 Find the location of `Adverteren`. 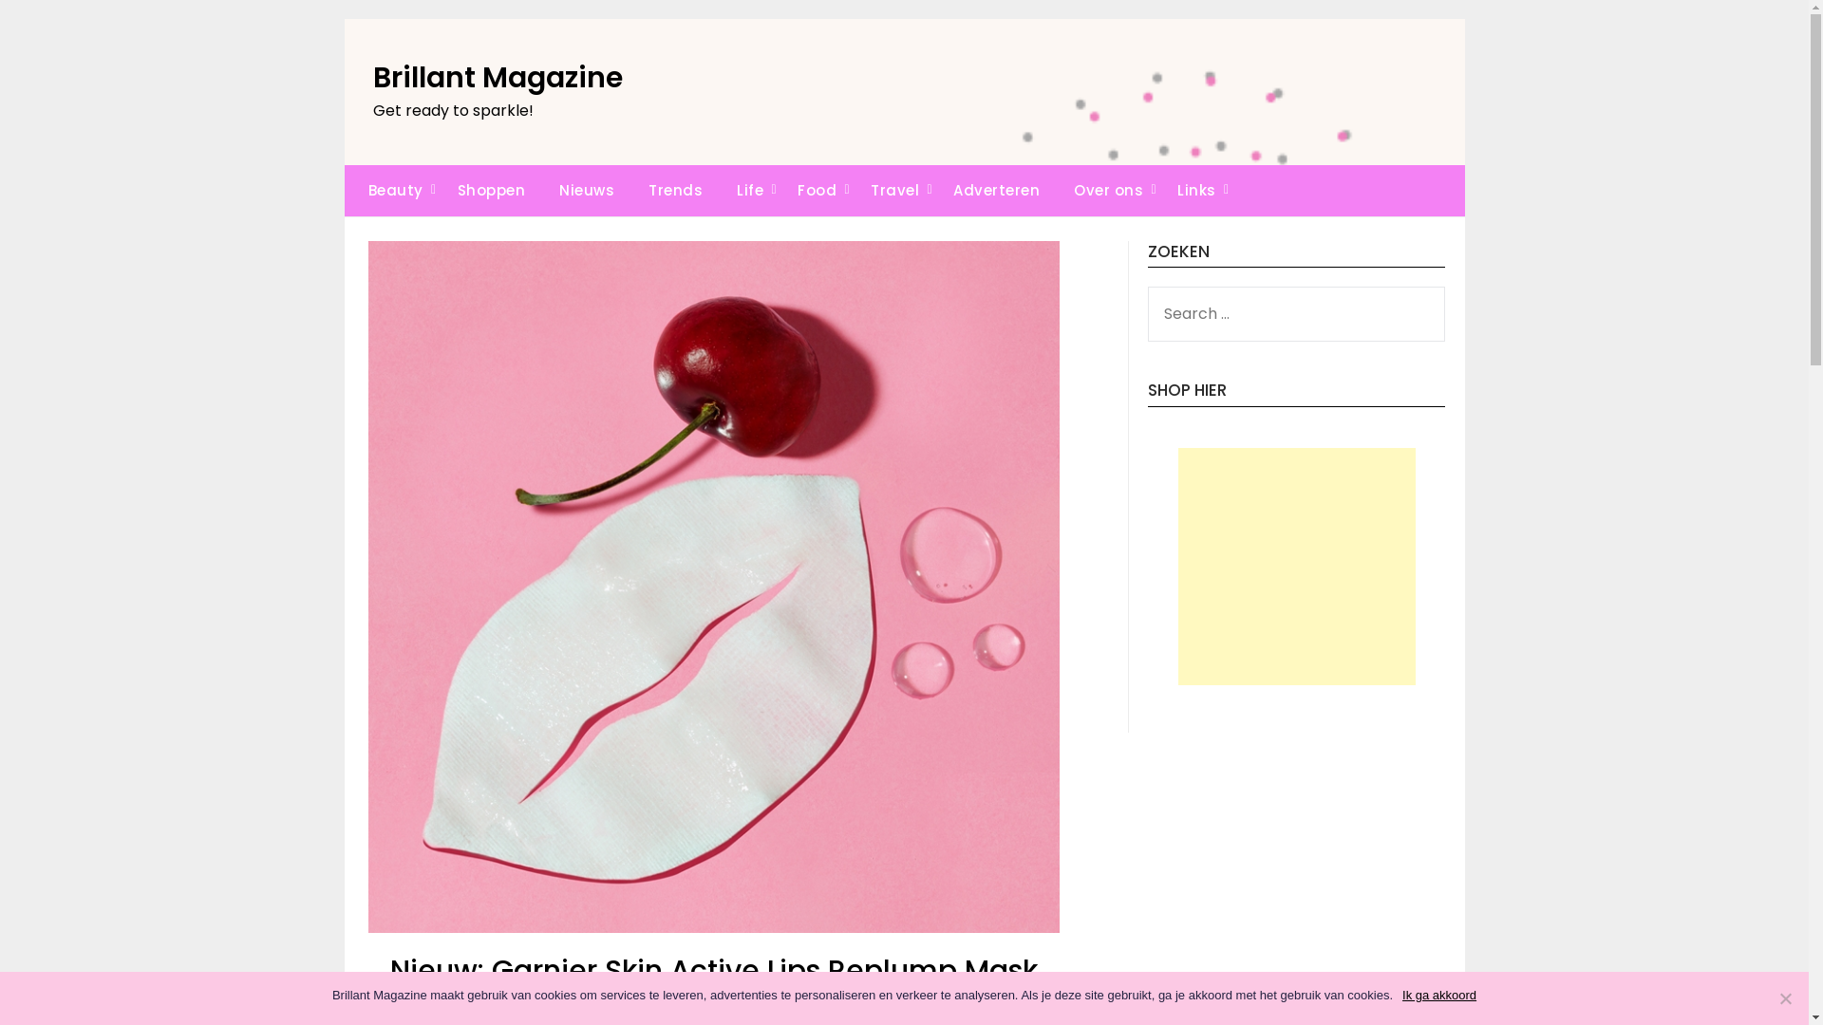

Adverteren is located at coordinates (996, 191).